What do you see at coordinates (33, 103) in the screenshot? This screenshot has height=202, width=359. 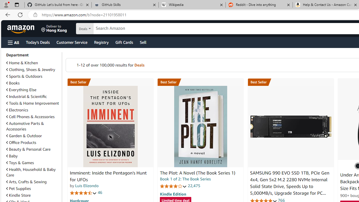 I see `Tools & Home Improvement` at bounding box center [33, 103].